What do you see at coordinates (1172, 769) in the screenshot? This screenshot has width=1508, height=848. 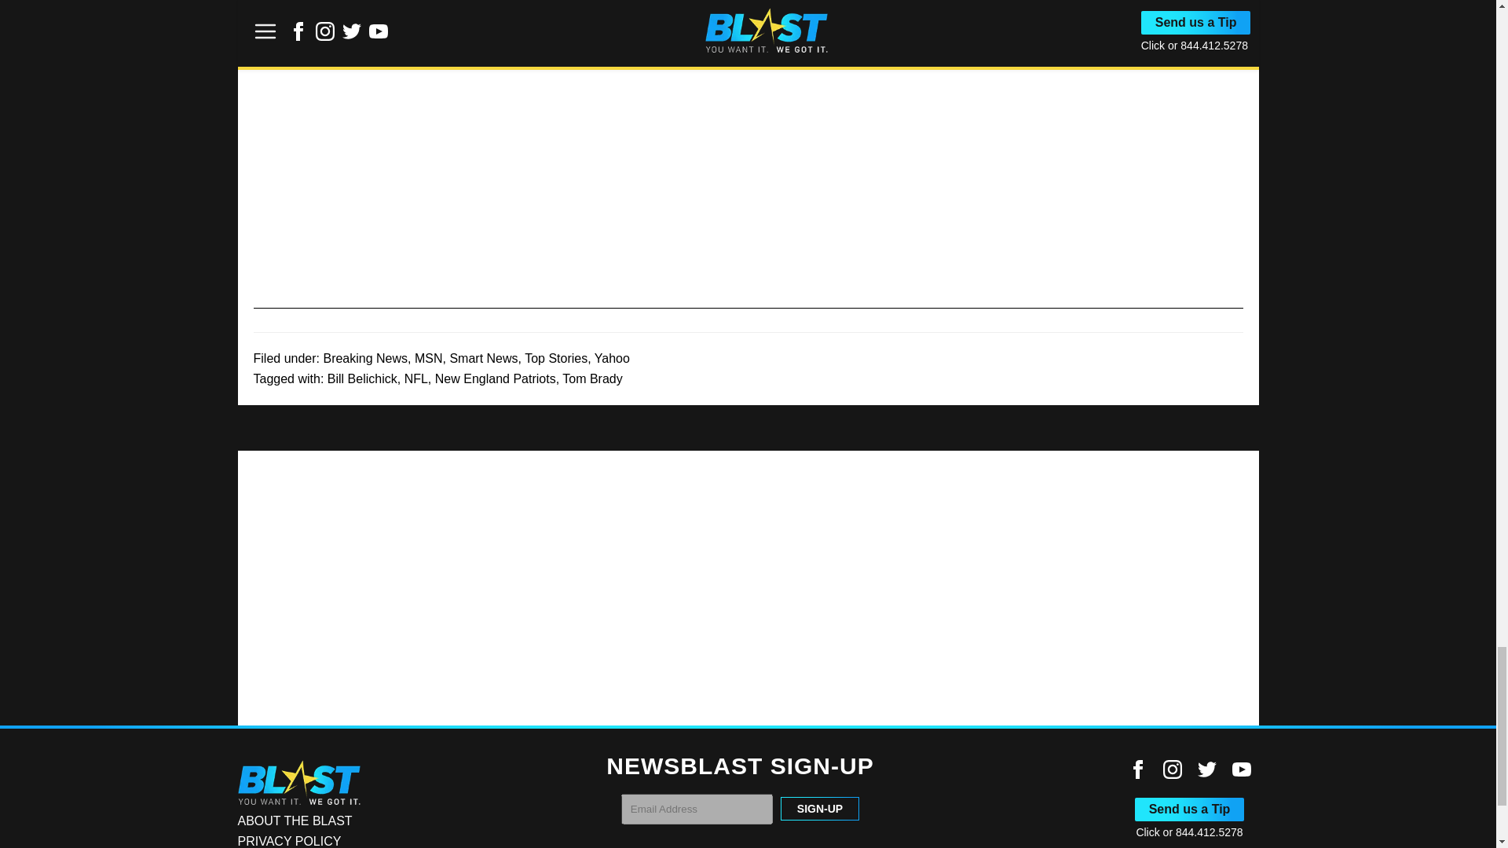 I see `Link to Instagram` at bounding box center [1172, 769].